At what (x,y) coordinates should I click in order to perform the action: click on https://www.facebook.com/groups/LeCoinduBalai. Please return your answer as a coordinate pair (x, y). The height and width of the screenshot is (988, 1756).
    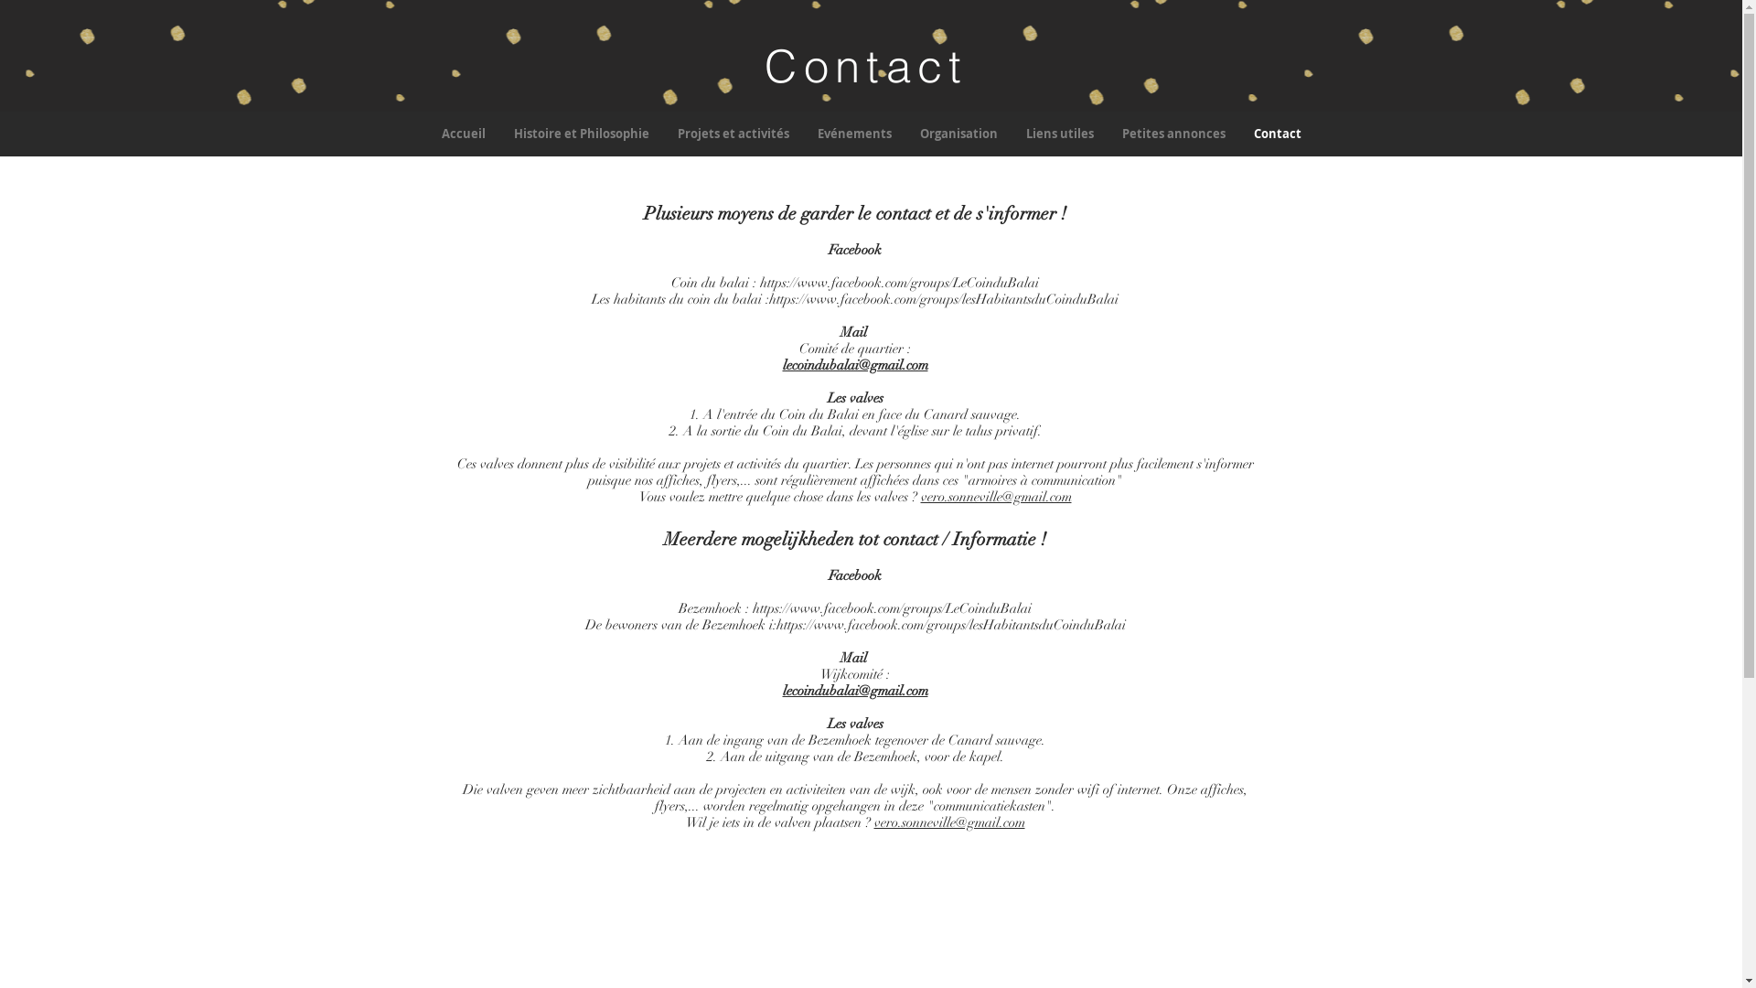
    Looking at the image, I should click on (893, 608).